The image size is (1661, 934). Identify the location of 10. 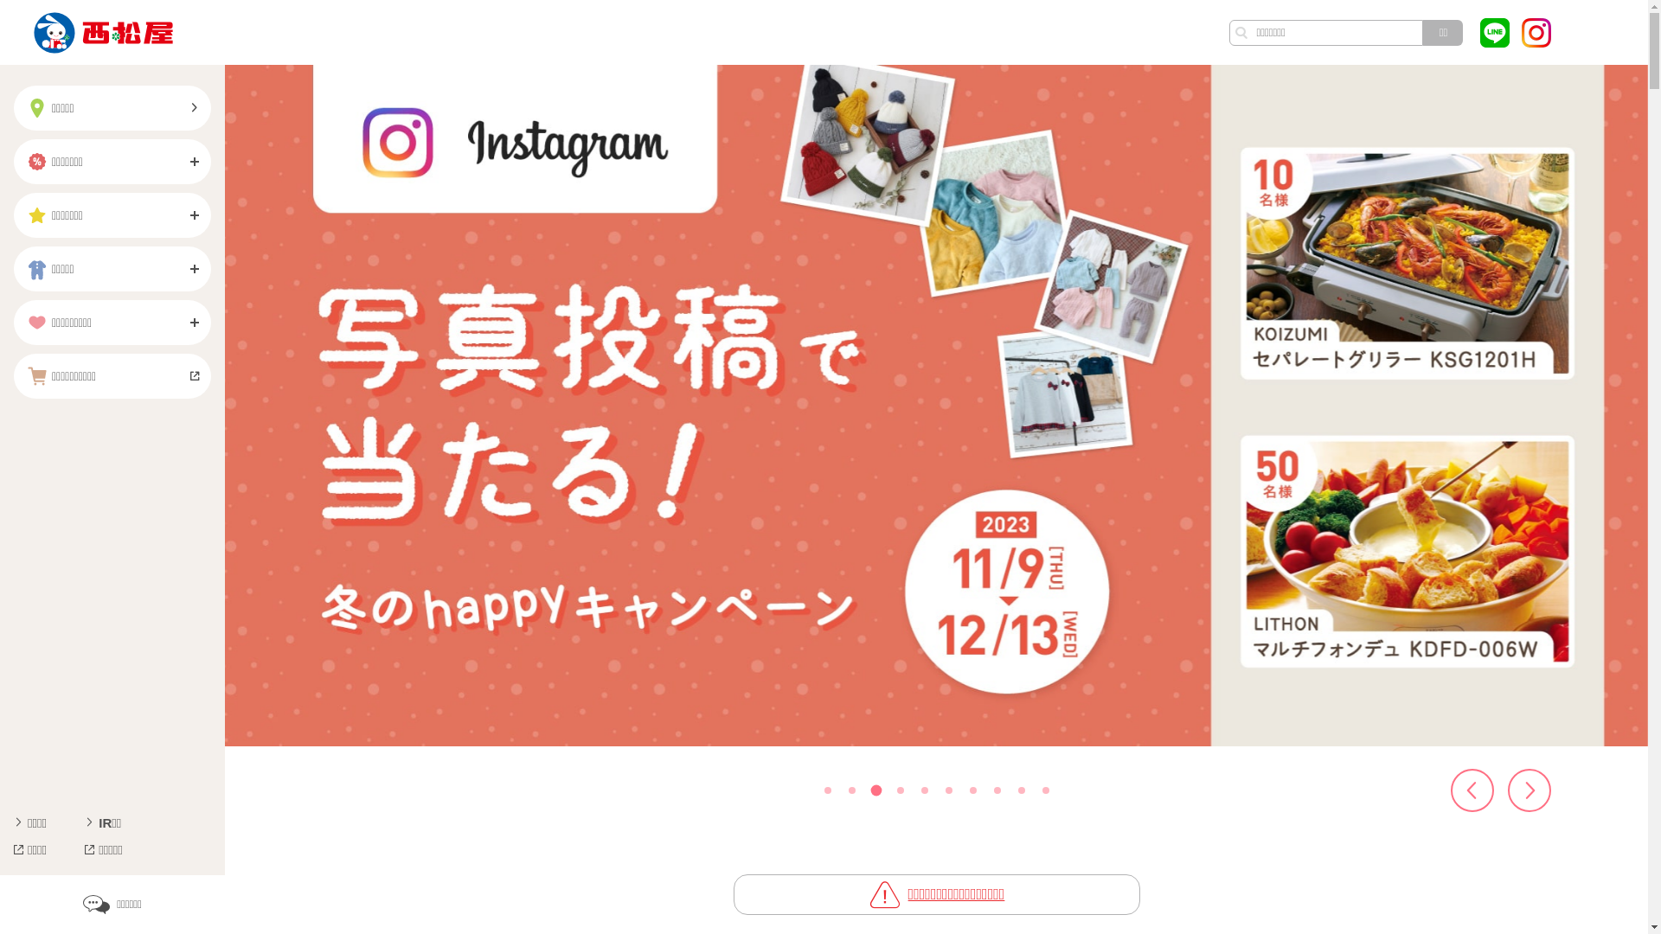
(1043, 789).